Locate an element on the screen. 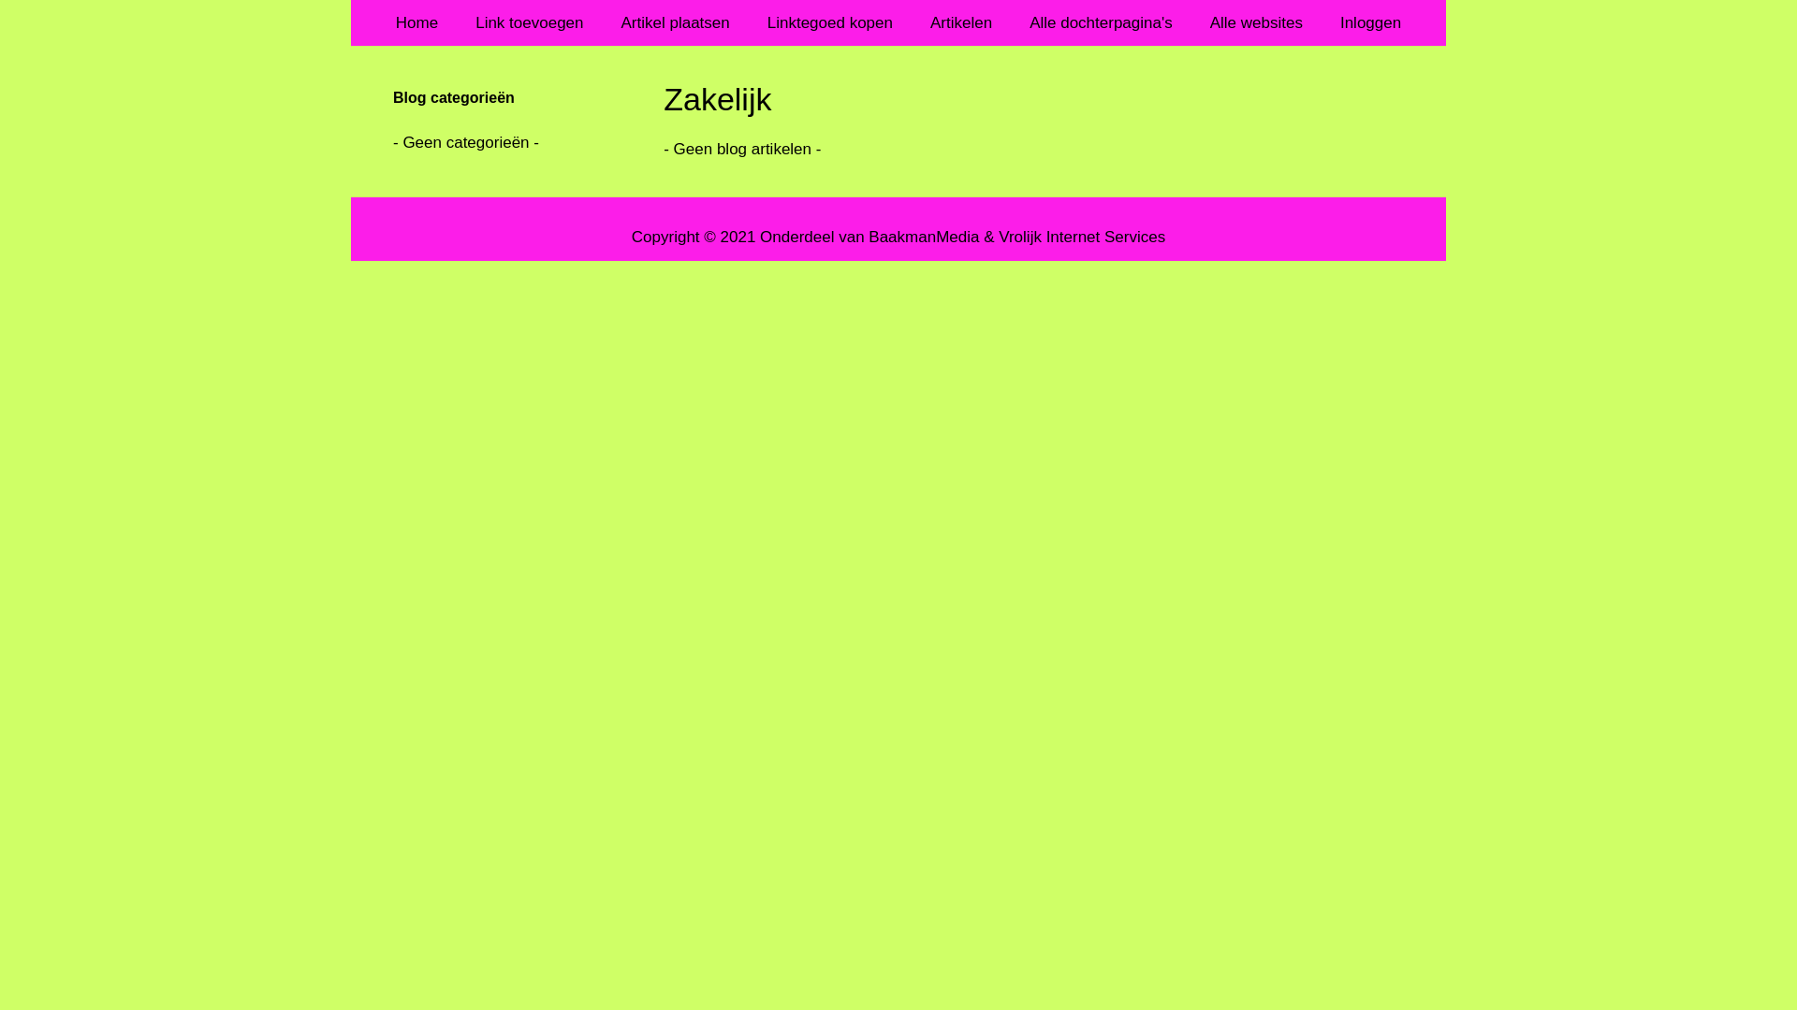  Home is located at coordinates (417, 22).